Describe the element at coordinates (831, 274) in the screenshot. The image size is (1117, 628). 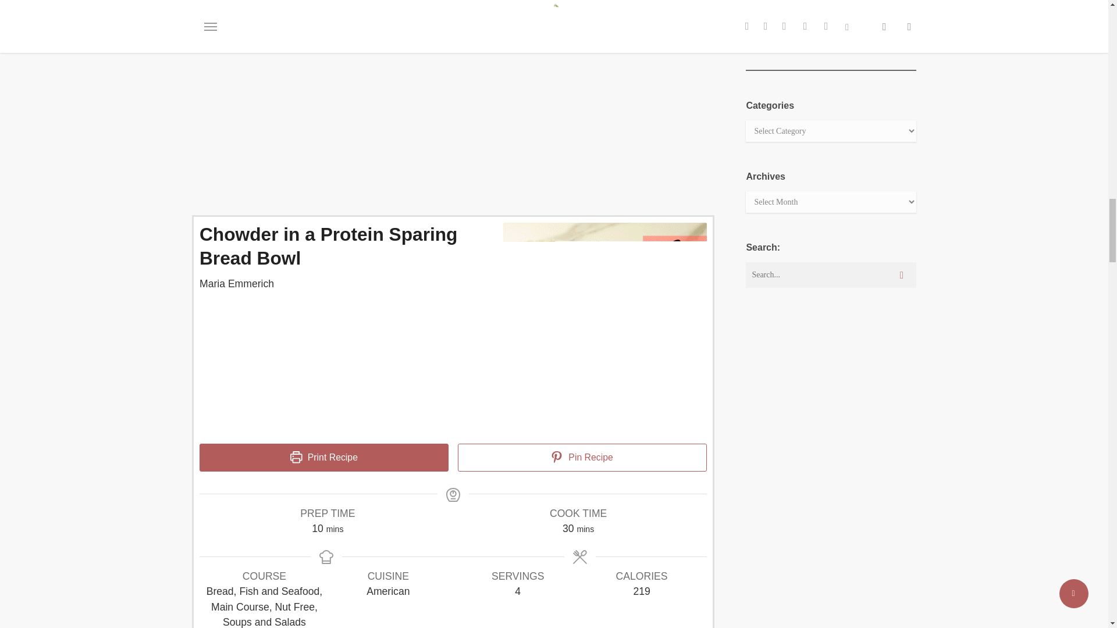
I see `Search for:` at that location.